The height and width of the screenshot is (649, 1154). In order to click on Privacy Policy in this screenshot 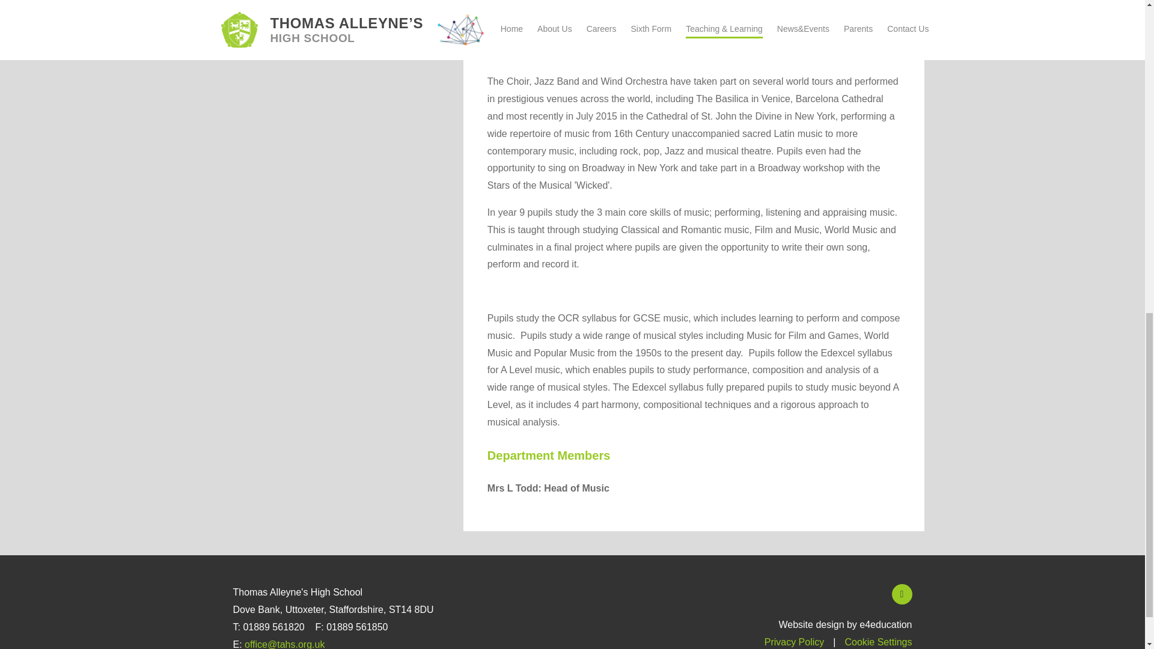, I will do `click(795, 642)`.